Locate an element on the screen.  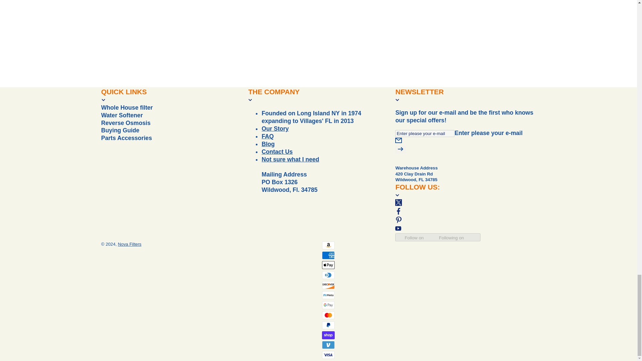
American Express is located at coordinates (328, 255).